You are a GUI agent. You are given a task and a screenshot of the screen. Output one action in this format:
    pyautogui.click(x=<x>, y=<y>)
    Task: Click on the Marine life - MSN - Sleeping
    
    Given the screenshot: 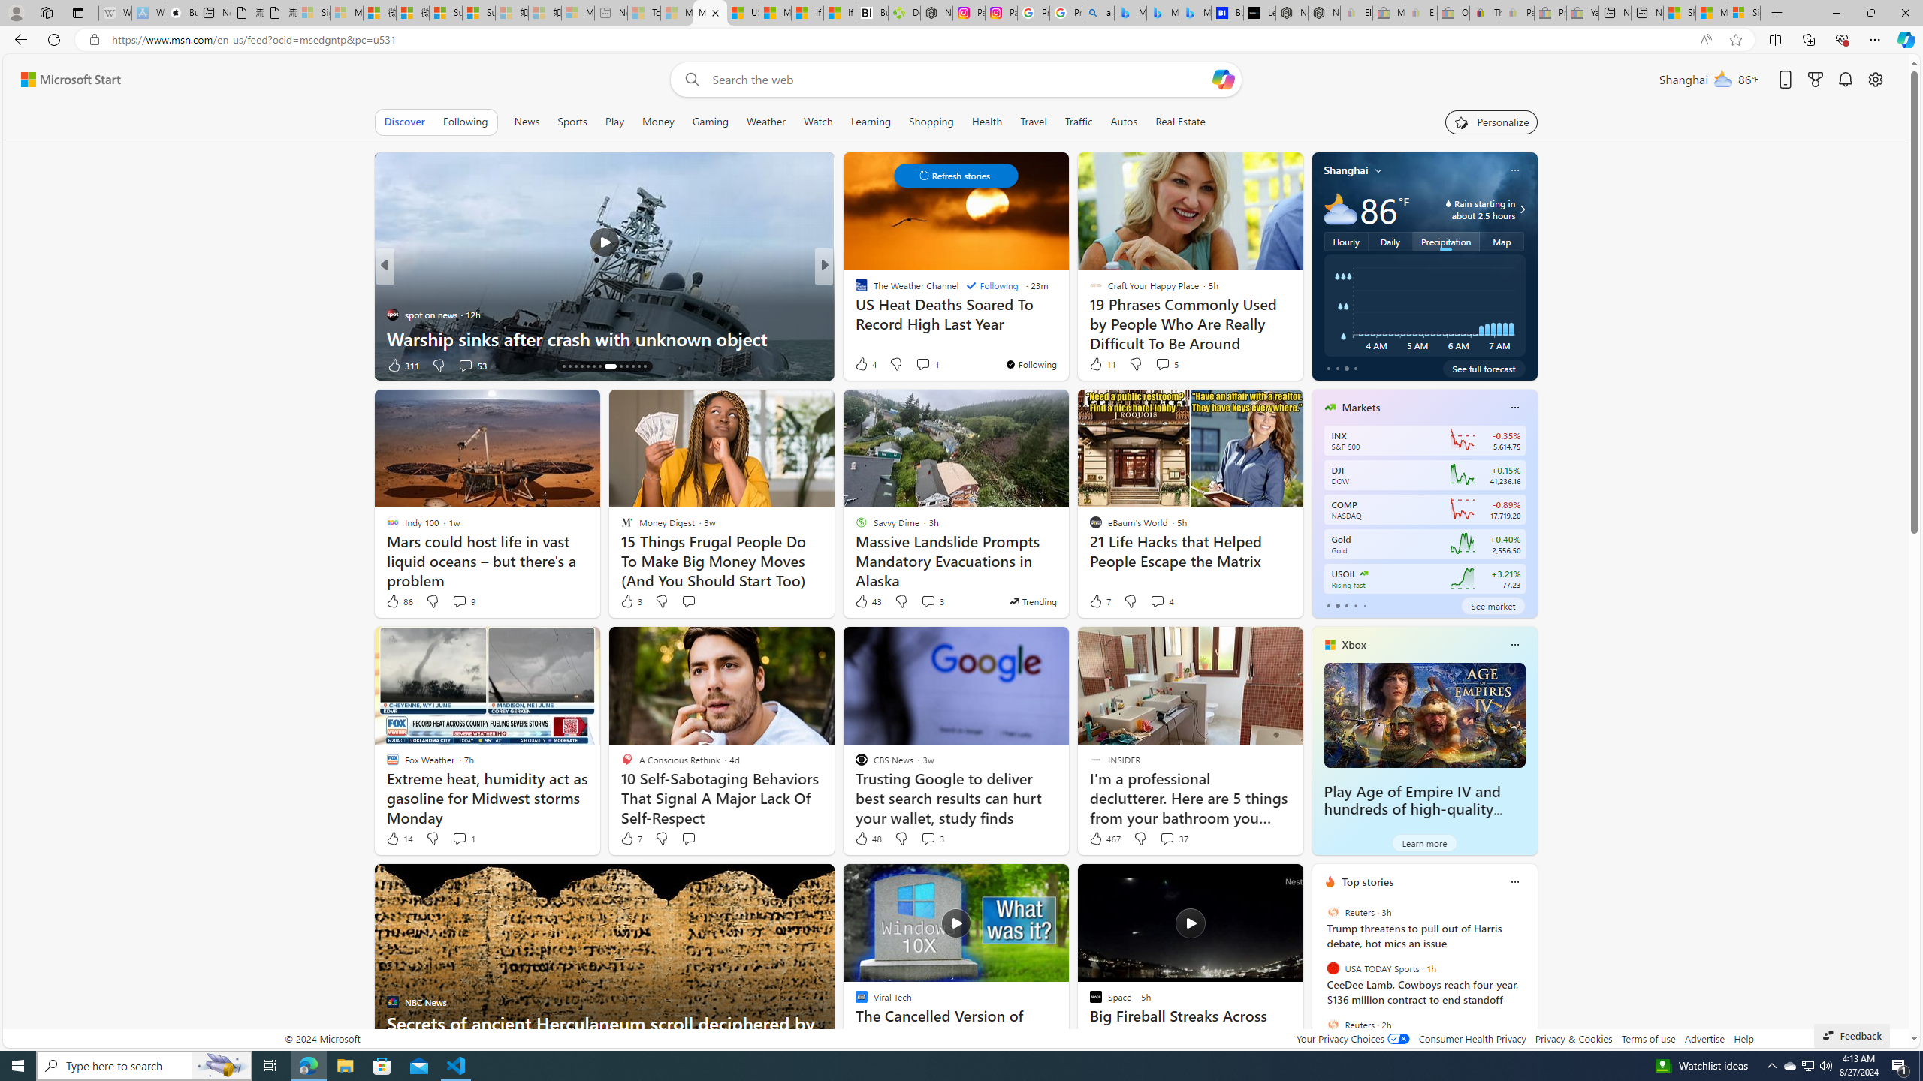 What is the action you would take?
    pyautogui.click(x=676, y=13)
    